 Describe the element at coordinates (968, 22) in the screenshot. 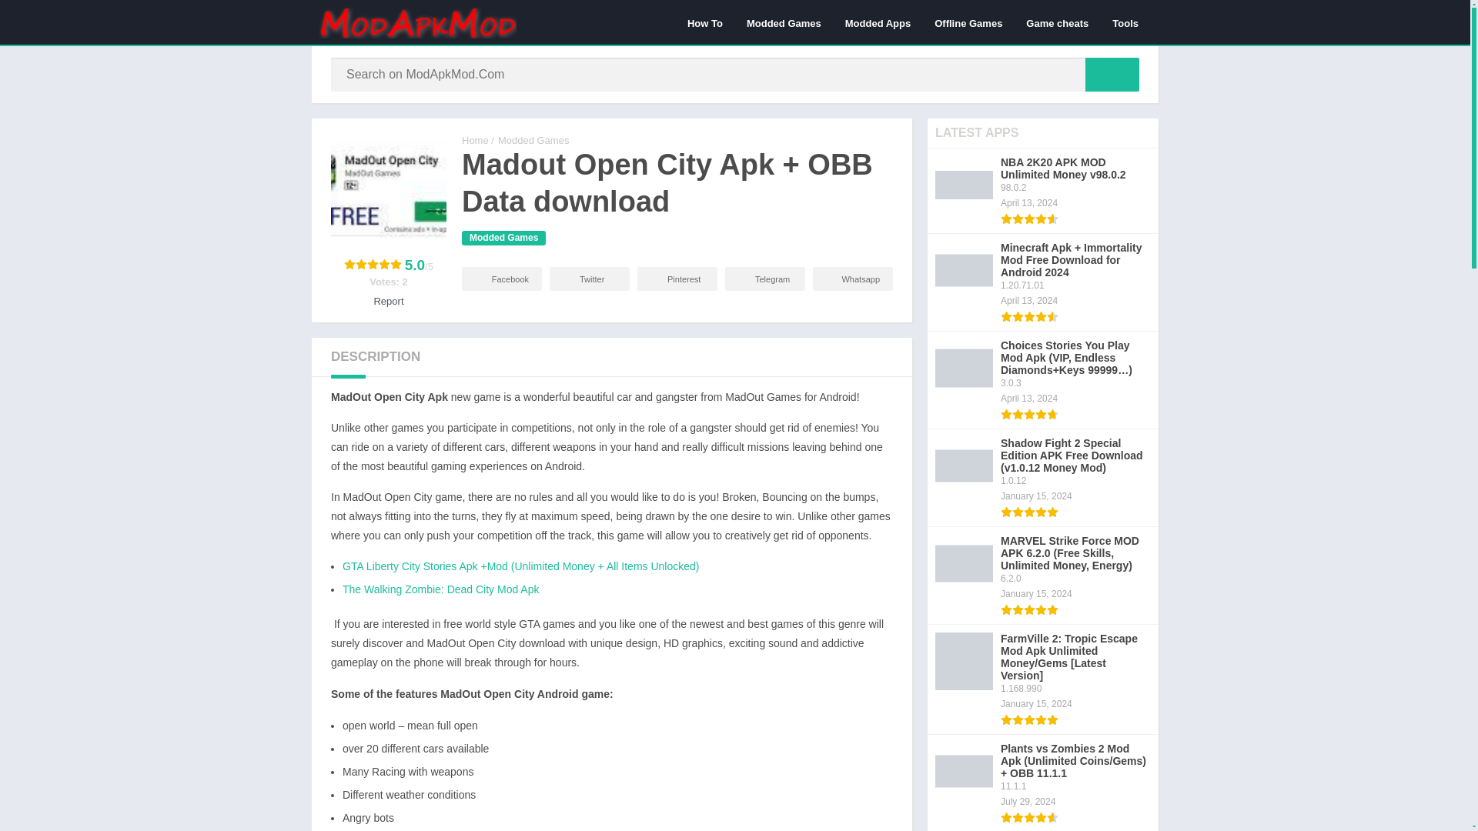

I see `Offline Android Games` at that location.